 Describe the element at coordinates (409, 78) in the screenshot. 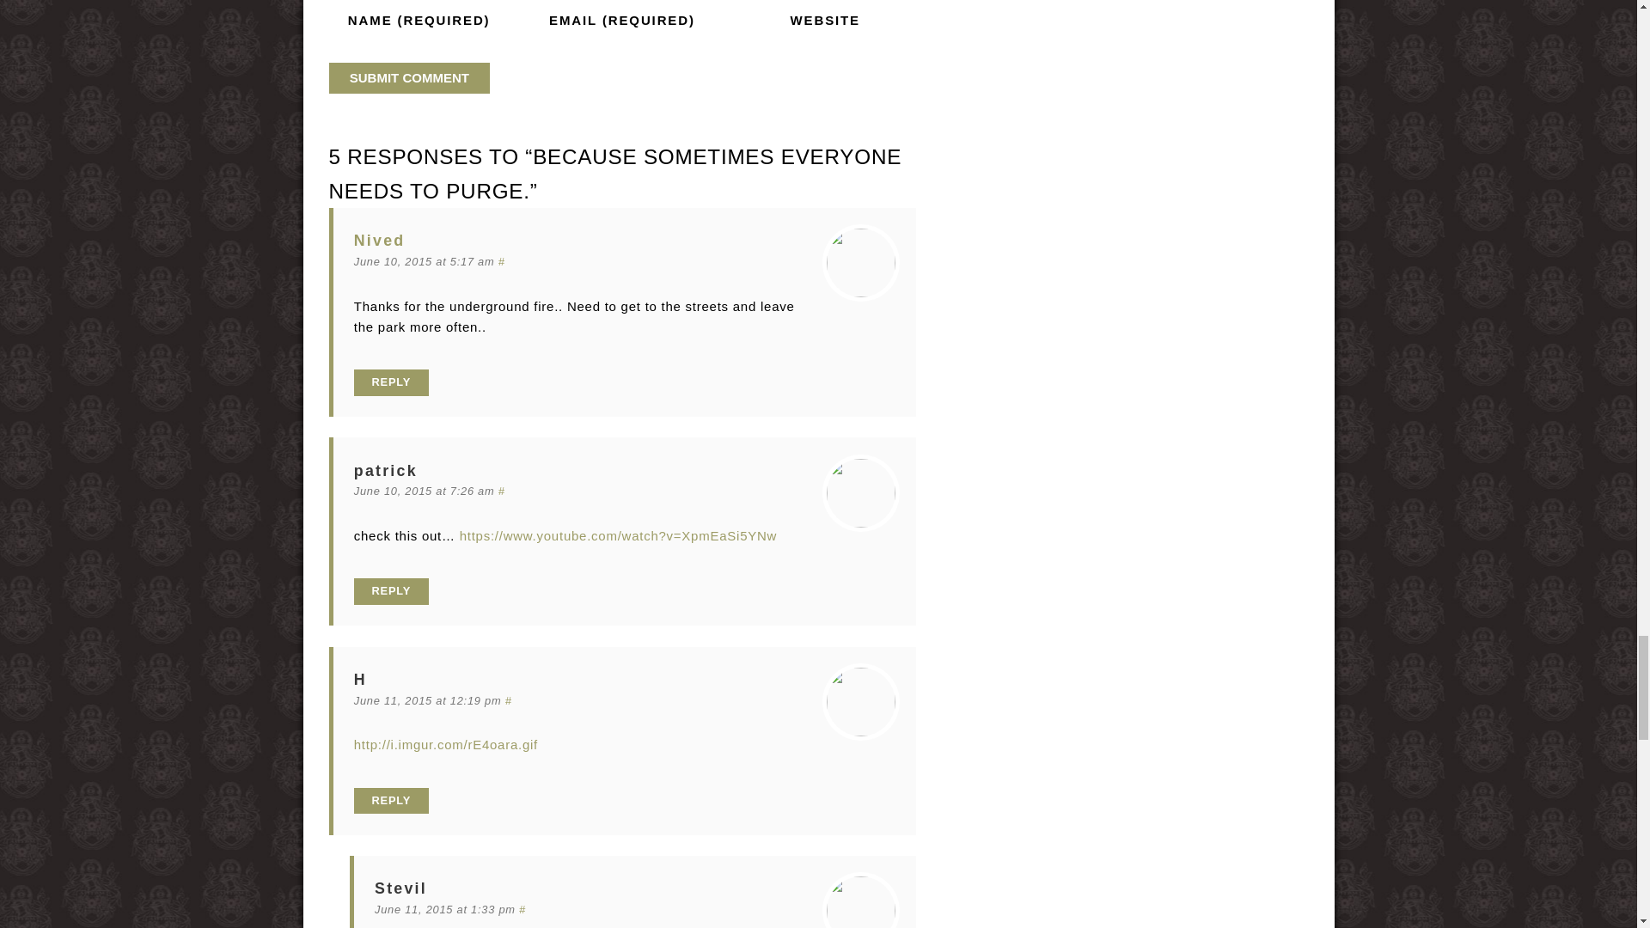

I see `Submit Comment` at that location.